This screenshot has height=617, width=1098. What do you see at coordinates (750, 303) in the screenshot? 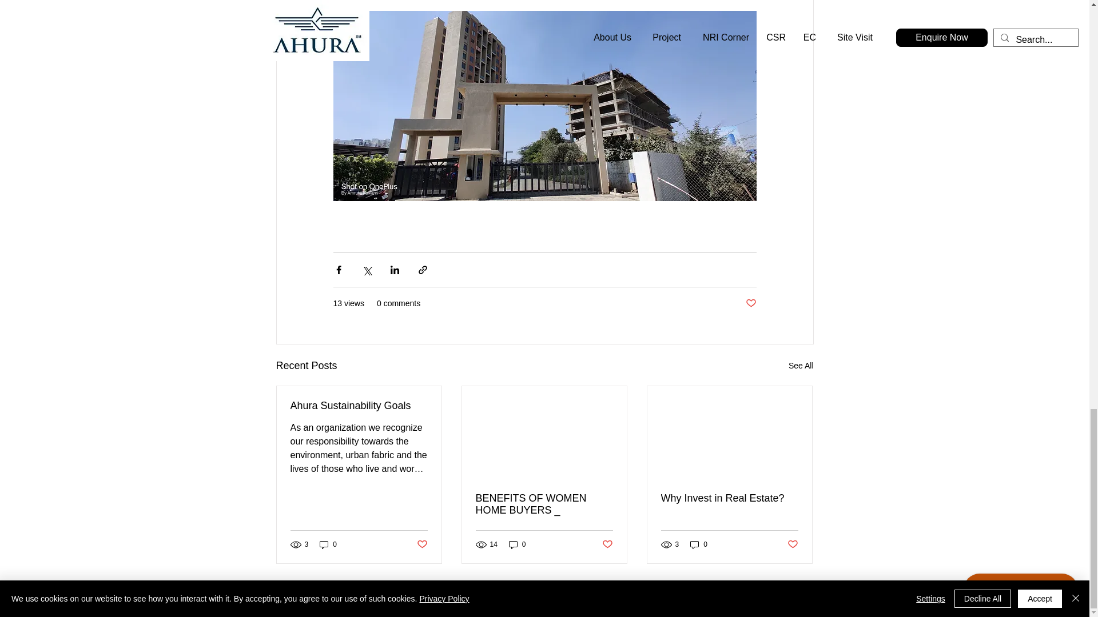
I see `Post not marked as liked` at bounding box center [750, 303].